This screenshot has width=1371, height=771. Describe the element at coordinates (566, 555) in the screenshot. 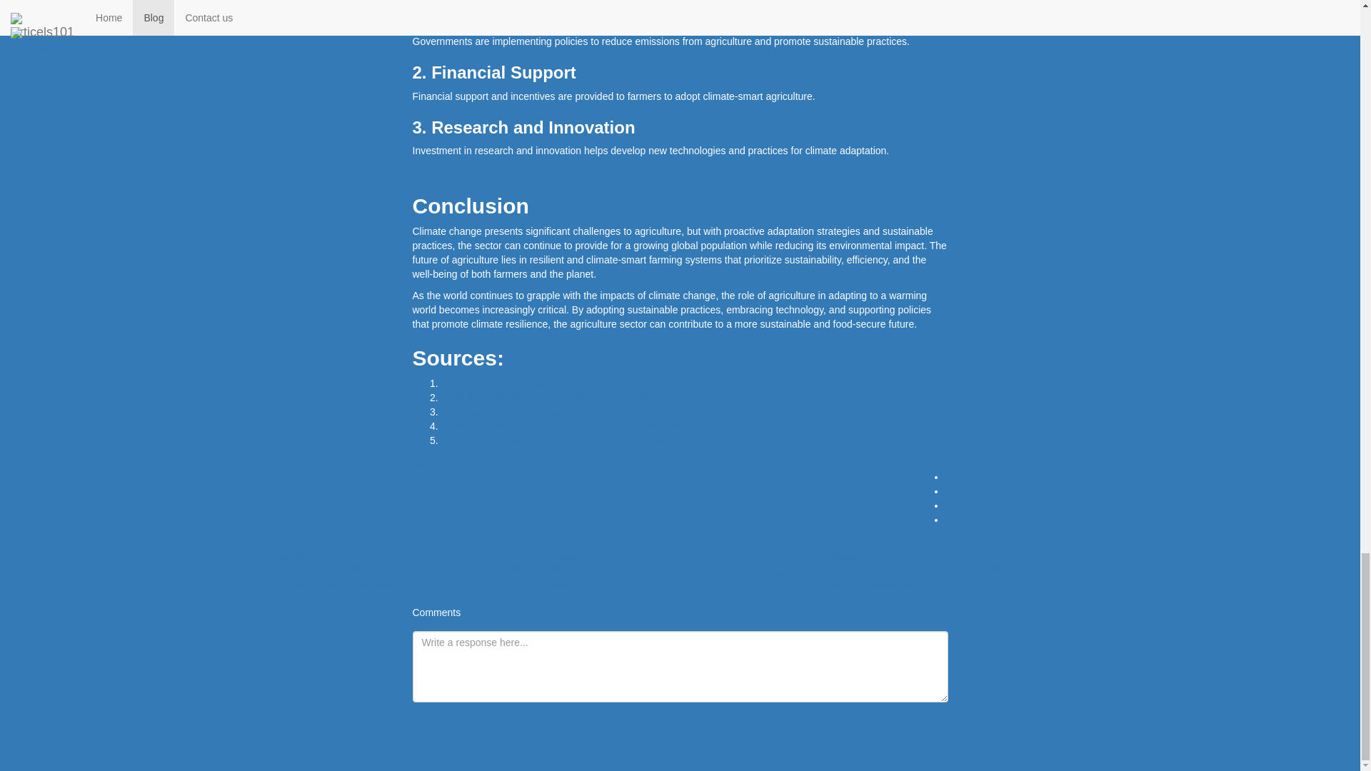

I see `09Sep` at that location.